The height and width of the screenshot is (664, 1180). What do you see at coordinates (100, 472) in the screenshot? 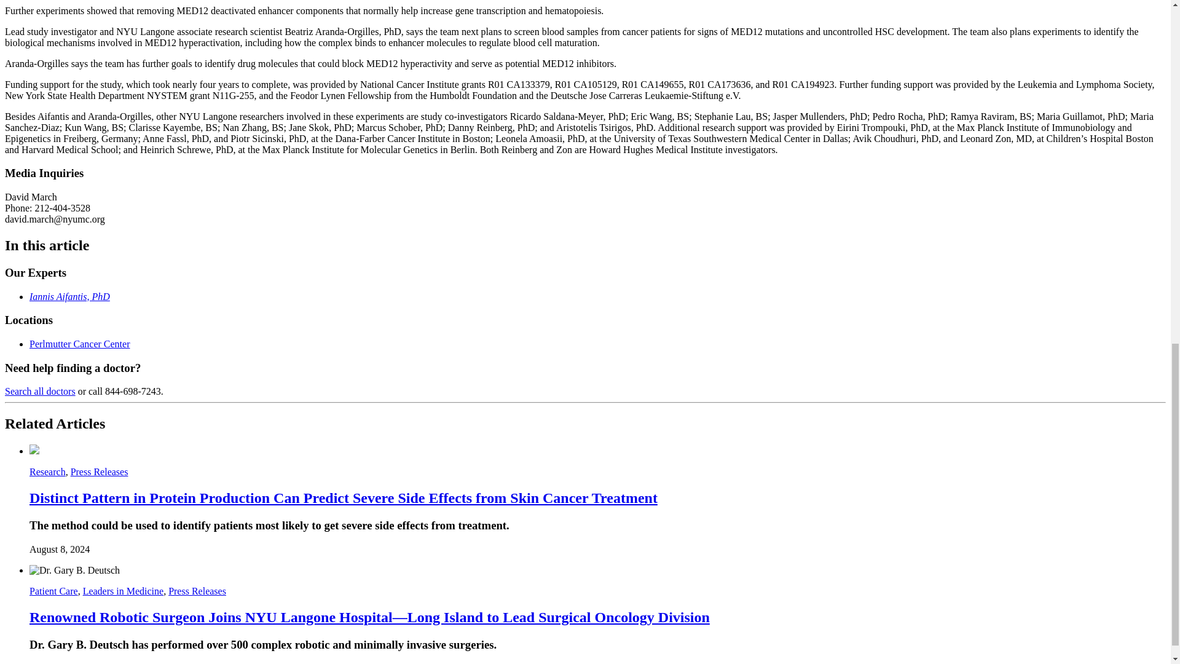
I see `Press Releases` at bounding box center [100, 472].